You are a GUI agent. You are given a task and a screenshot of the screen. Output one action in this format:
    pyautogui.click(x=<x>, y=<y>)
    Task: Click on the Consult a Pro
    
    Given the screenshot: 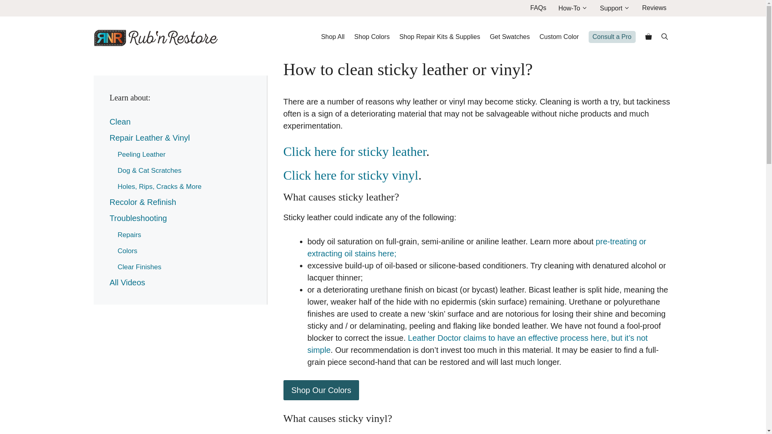 What is the action you would take?
    pyautogui.click(x=612, y=36)
    